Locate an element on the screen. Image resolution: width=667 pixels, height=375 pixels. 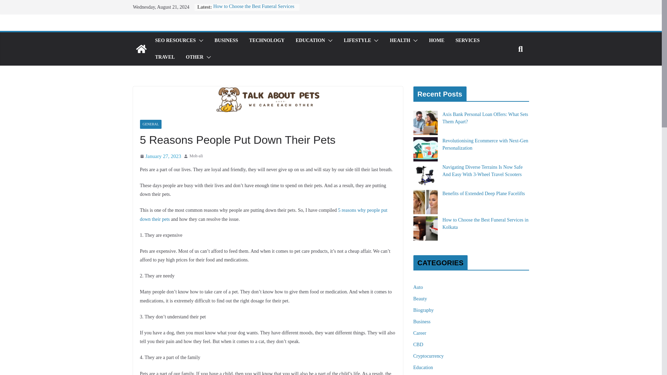
SEO RESOURCES is located at coordinates (175, 40).